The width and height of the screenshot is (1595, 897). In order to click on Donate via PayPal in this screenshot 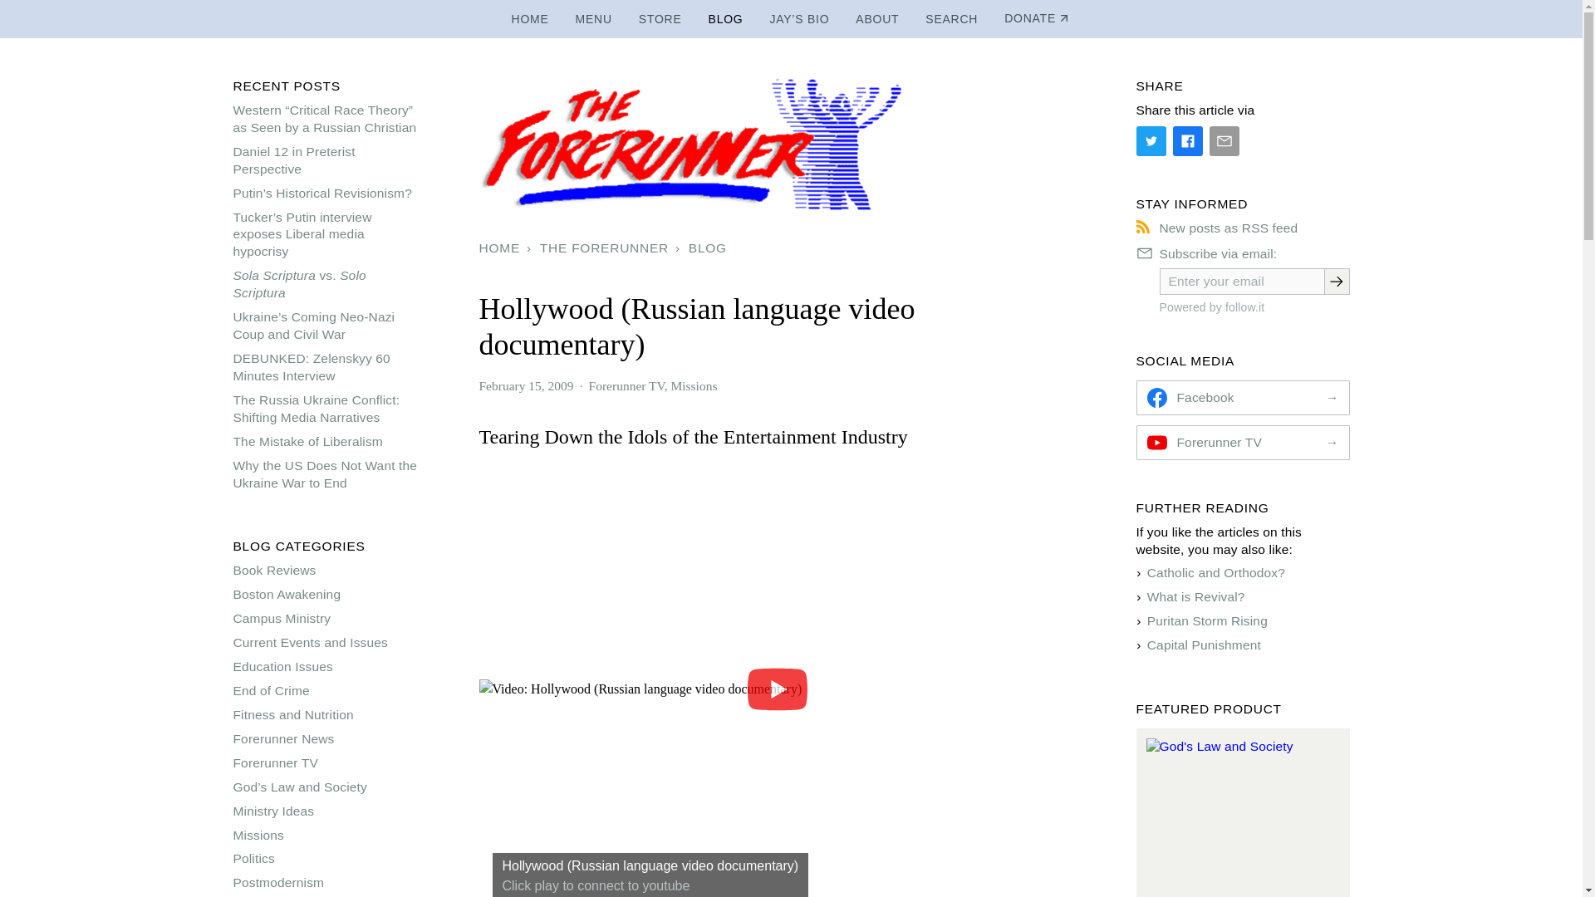, I will do `click(1037, 18)`.